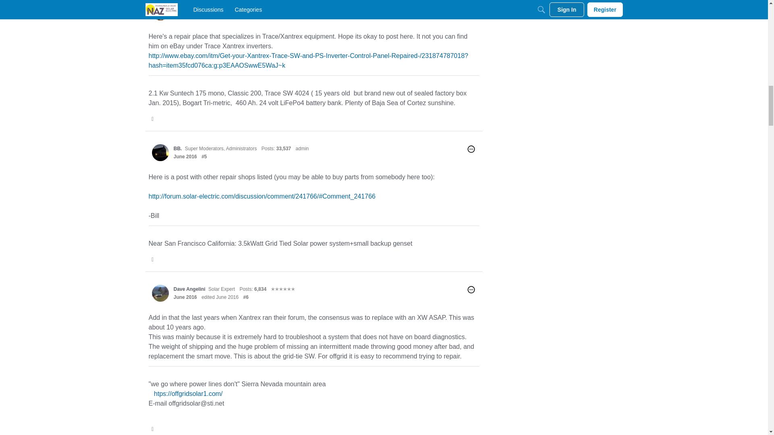  What do you see at coordinates (277, 7) in the screenshot?
I see `Level 5` at bounding box center [277, 7].